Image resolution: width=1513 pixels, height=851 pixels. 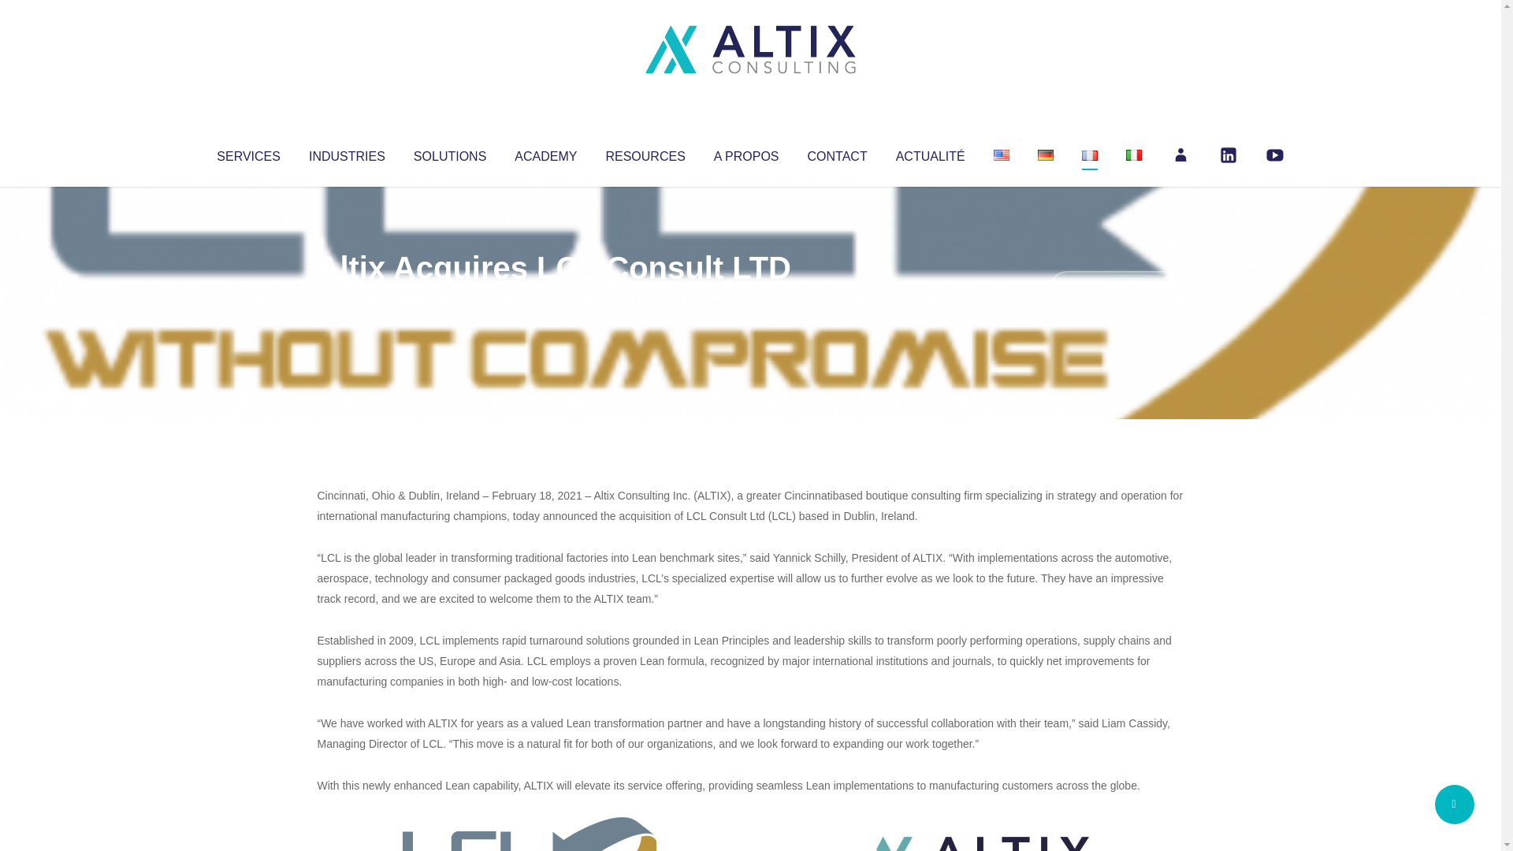 I want to click on ACADEMY, so click(x=545, y=153).